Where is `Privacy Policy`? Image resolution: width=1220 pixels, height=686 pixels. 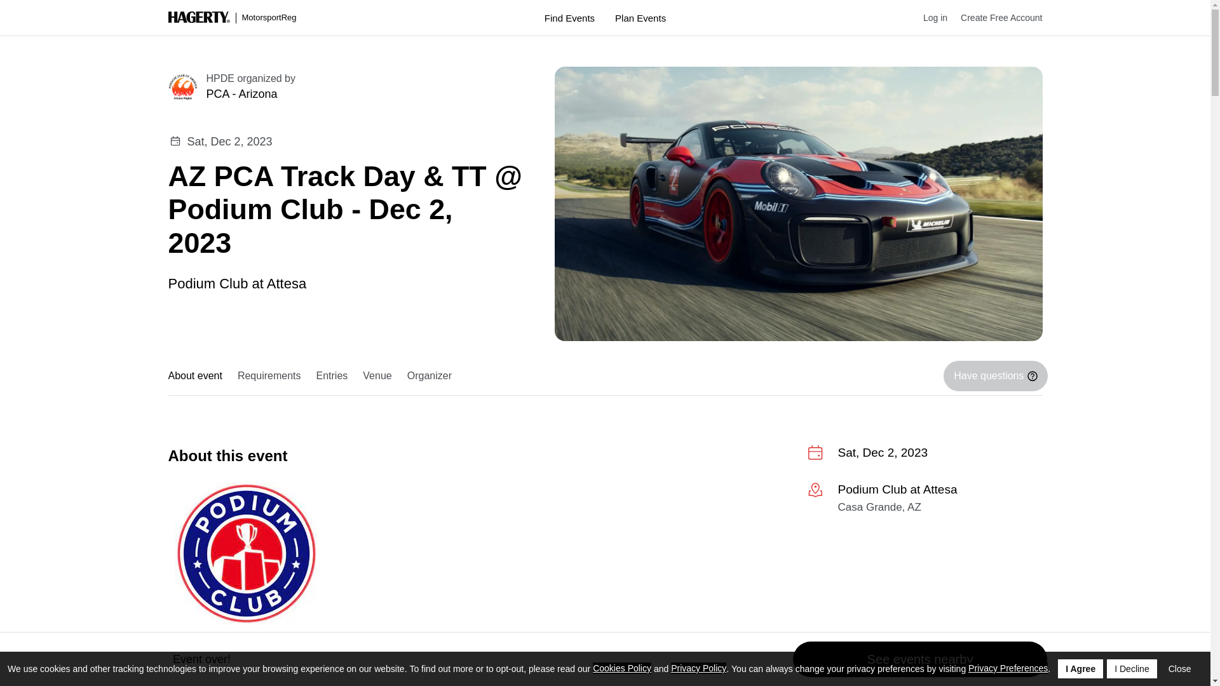
Privacy Policy is located at coordinates (698, 668).